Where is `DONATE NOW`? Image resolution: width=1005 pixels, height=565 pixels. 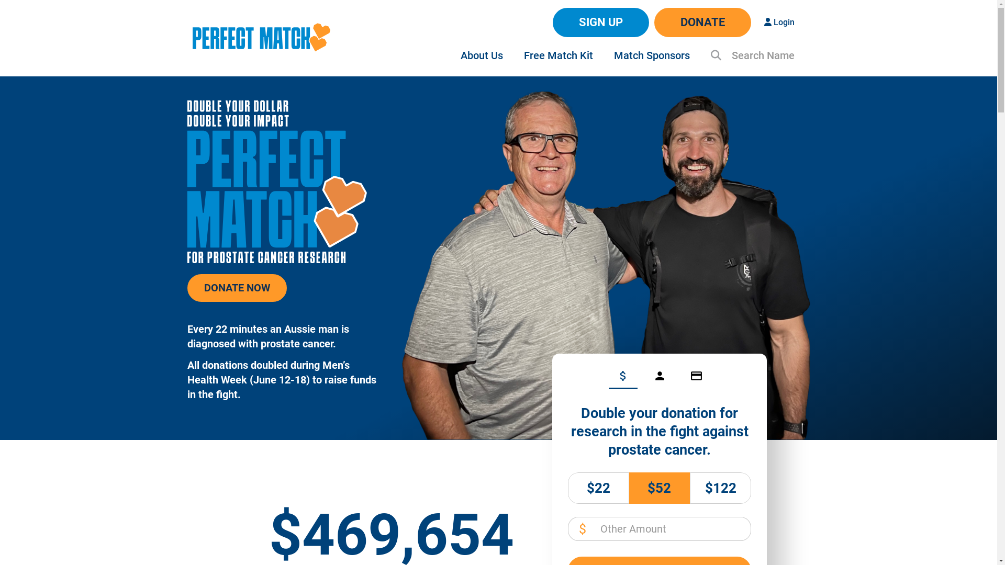 DONATE NOW is located at coordinates (237, 288).